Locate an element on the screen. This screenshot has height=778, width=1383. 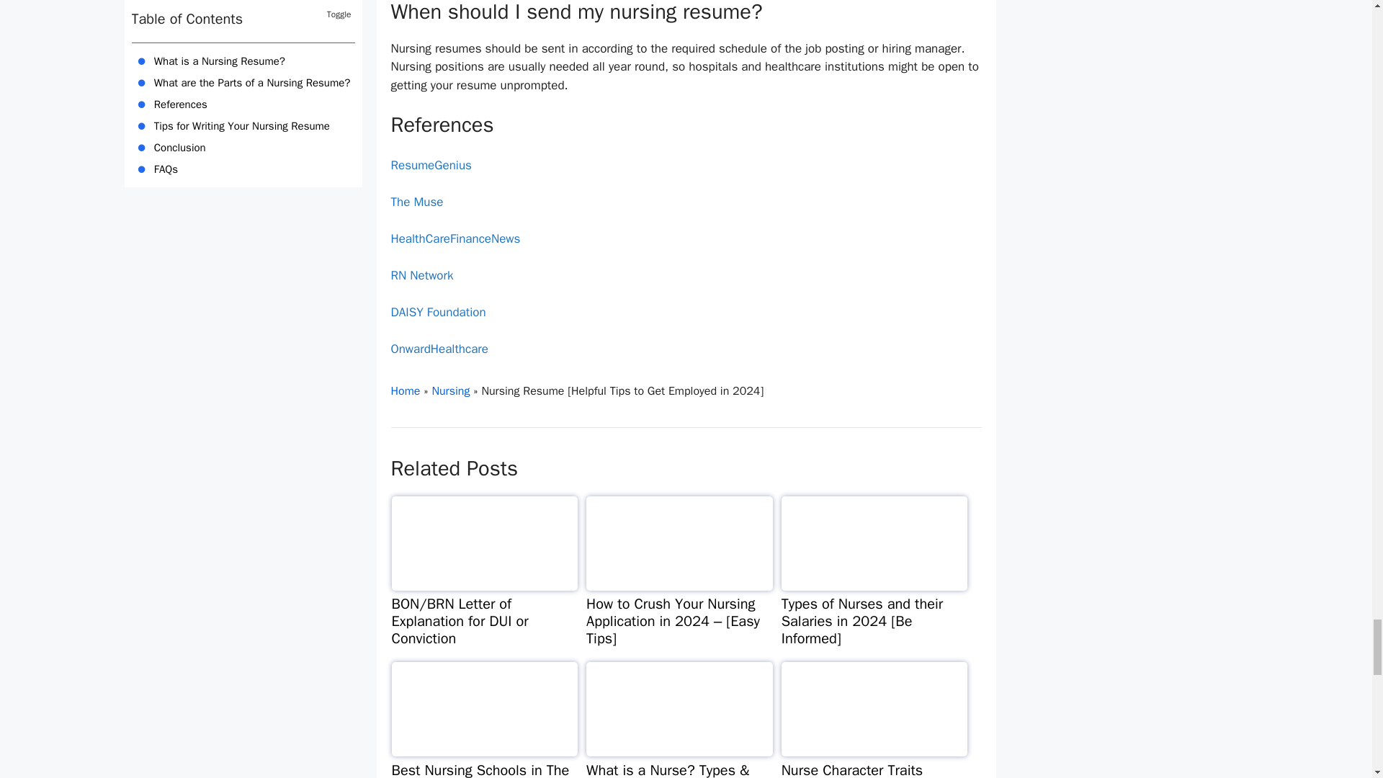
Home is located at coordinates (405, 390).